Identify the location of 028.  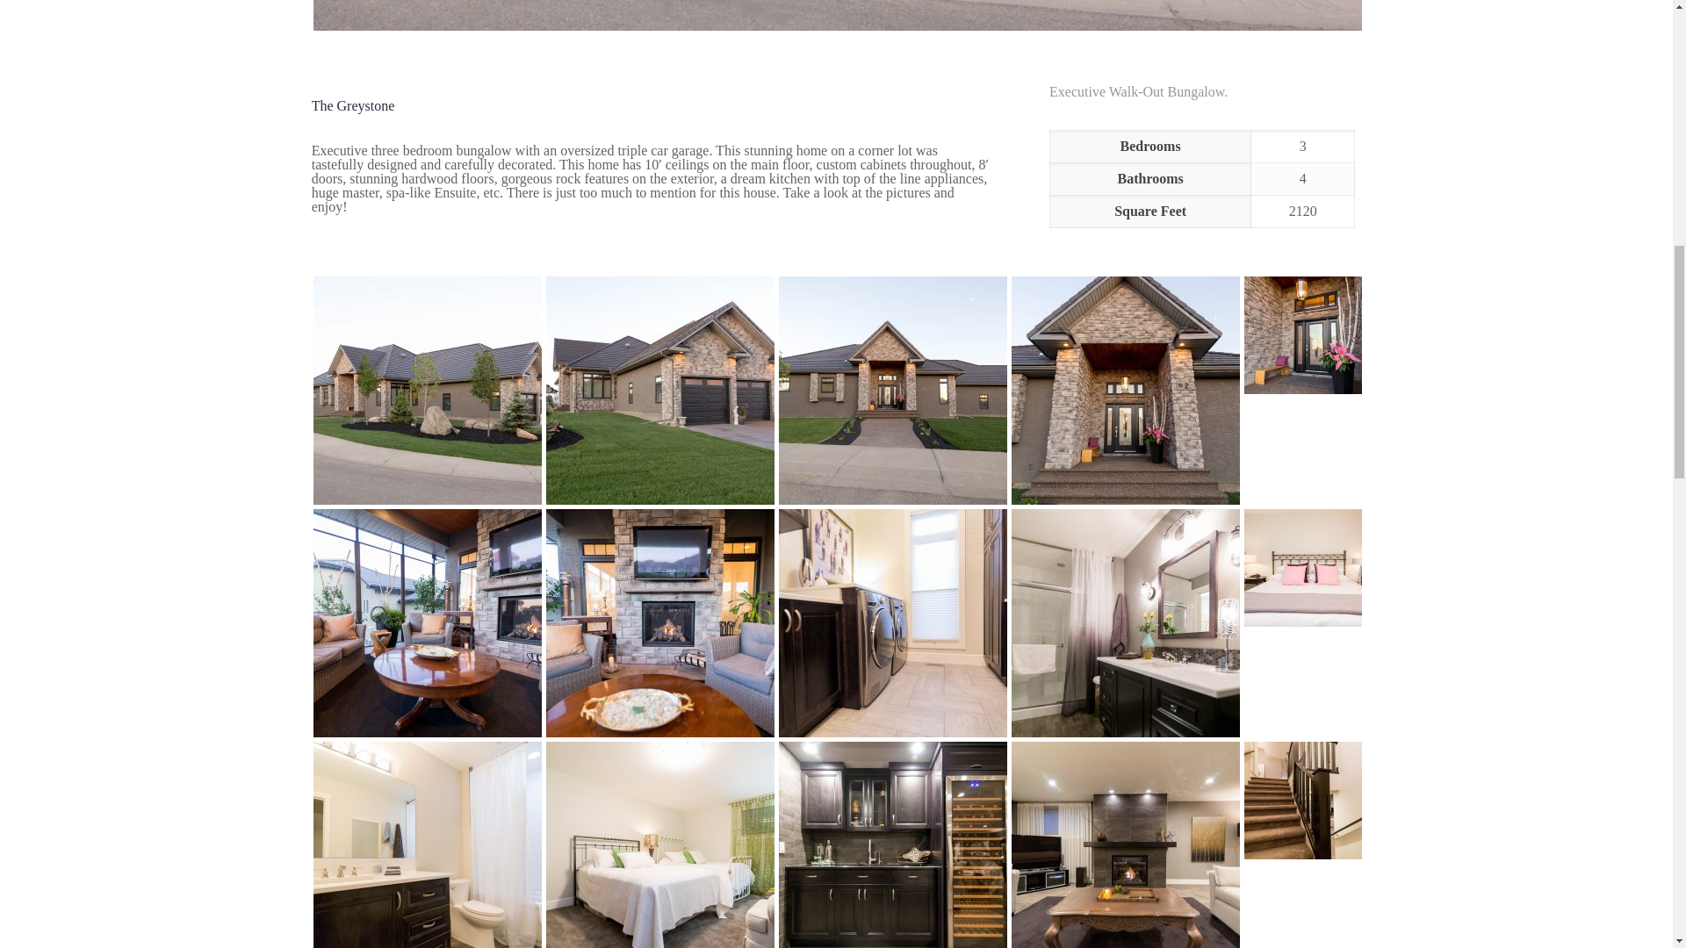
(892, 623).